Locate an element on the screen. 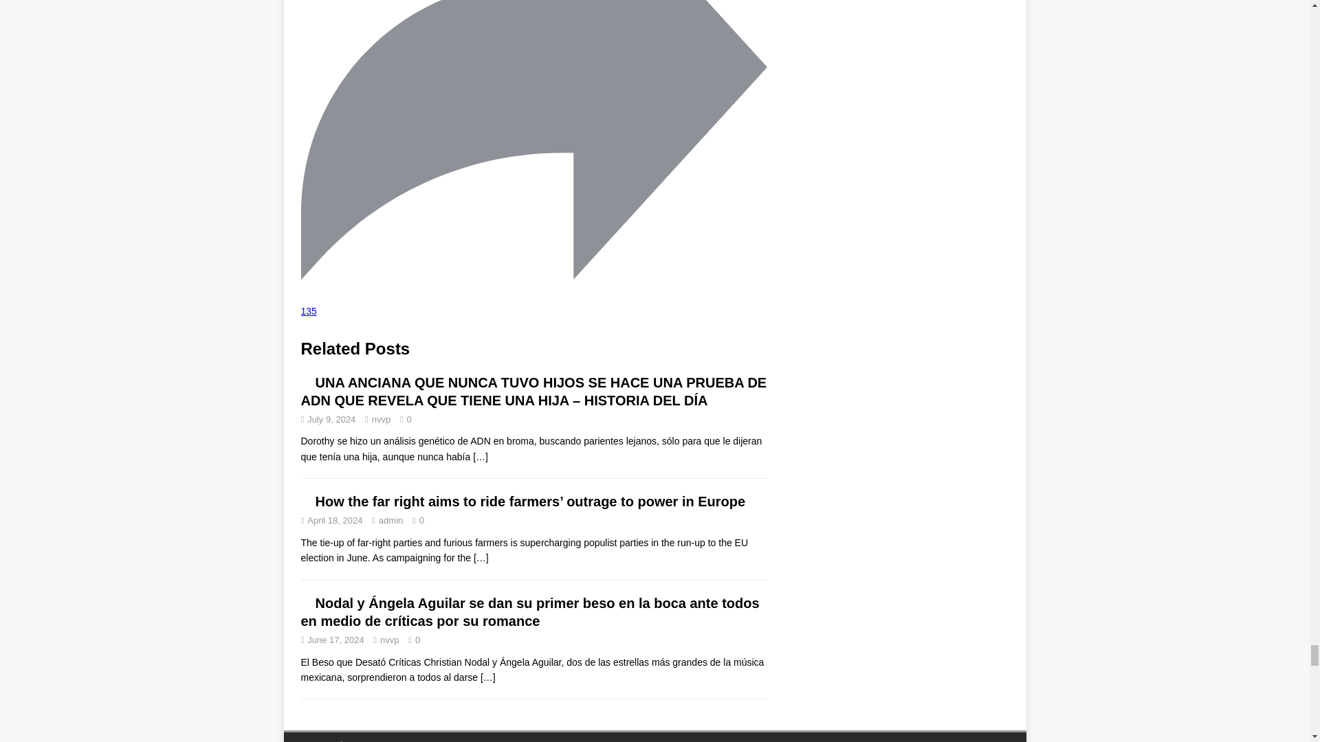 Image resolution: width=1320 pixels, height=742 pixels. nvvp is located at coordinates (381, 419).